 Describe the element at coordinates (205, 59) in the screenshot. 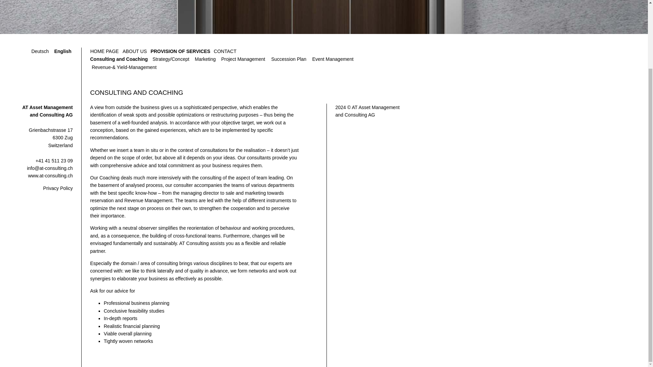

I see `Marketing` at that location.